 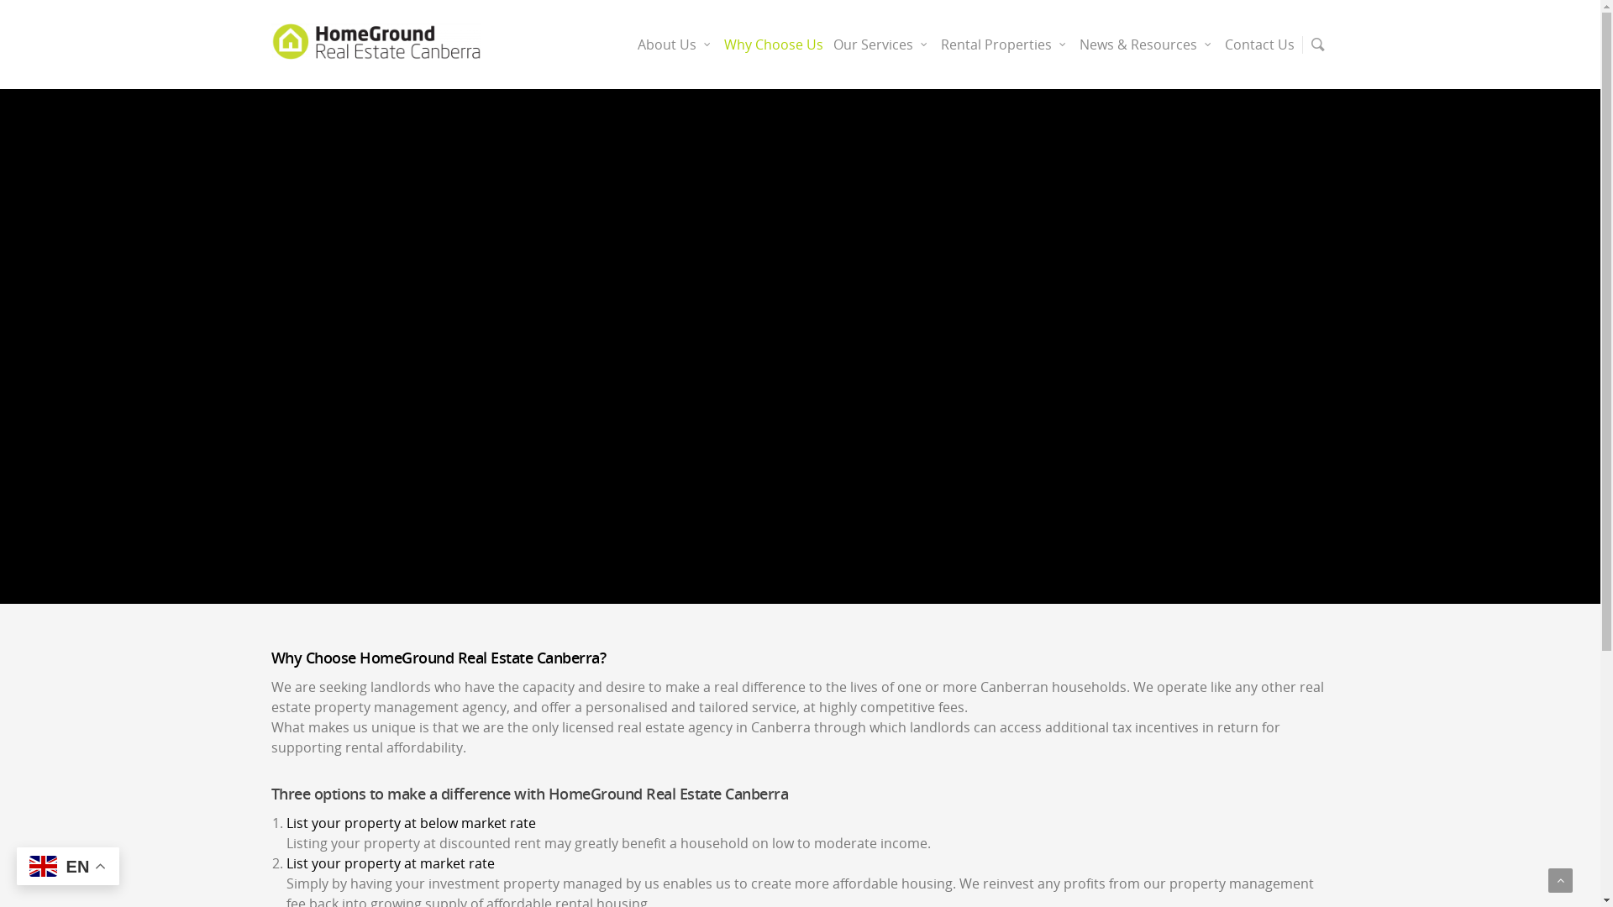 I want to click on About Us, so click(x=675, y=56).